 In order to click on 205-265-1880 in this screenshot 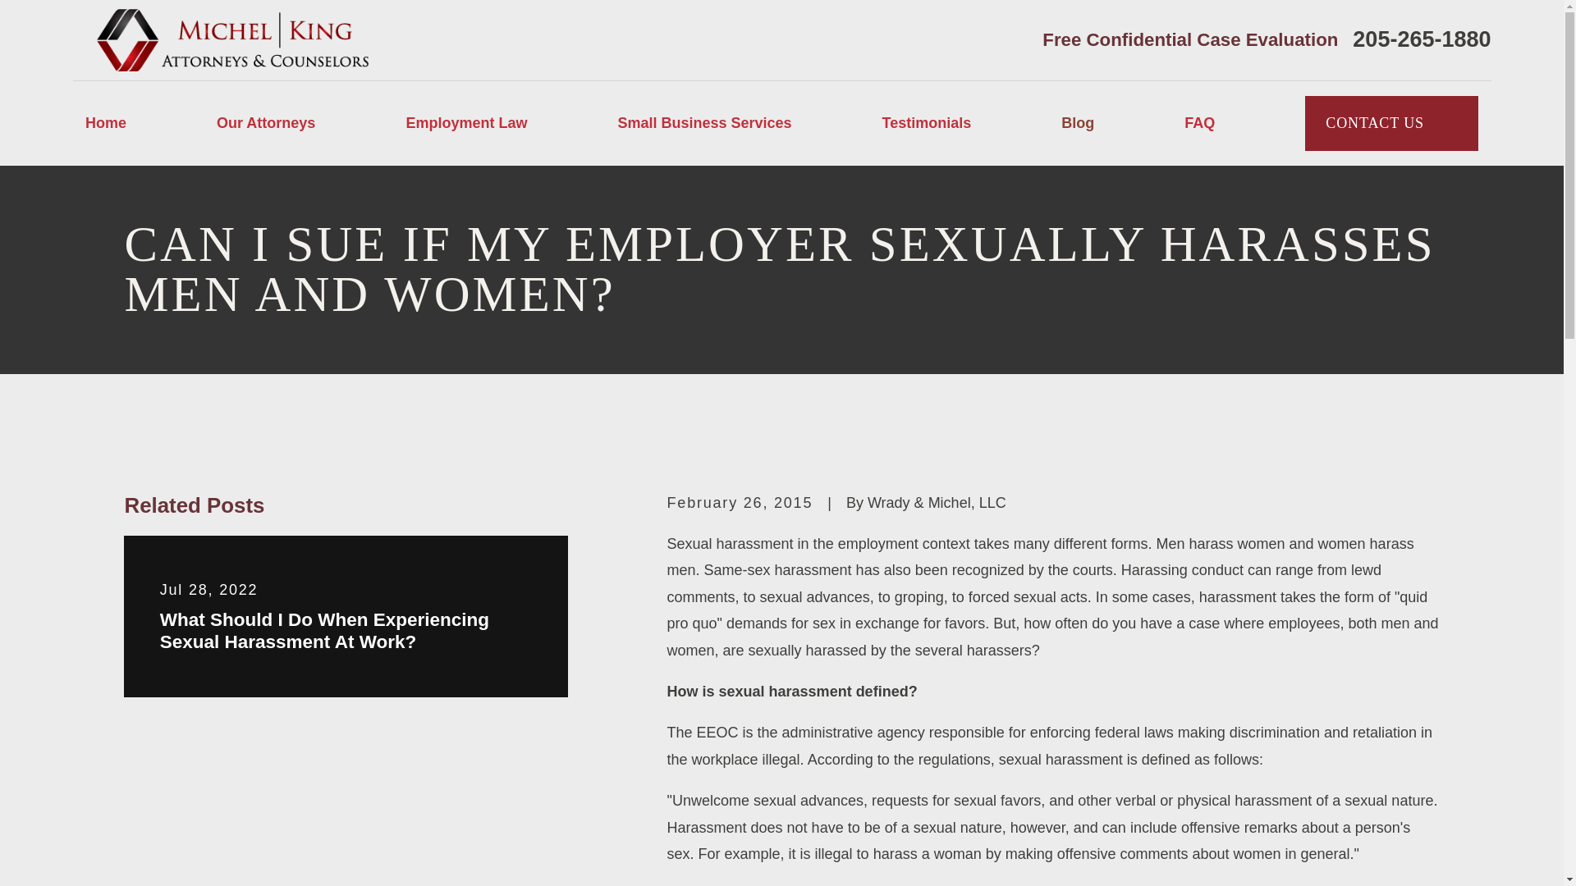, I will do `click(1422, 39)`.